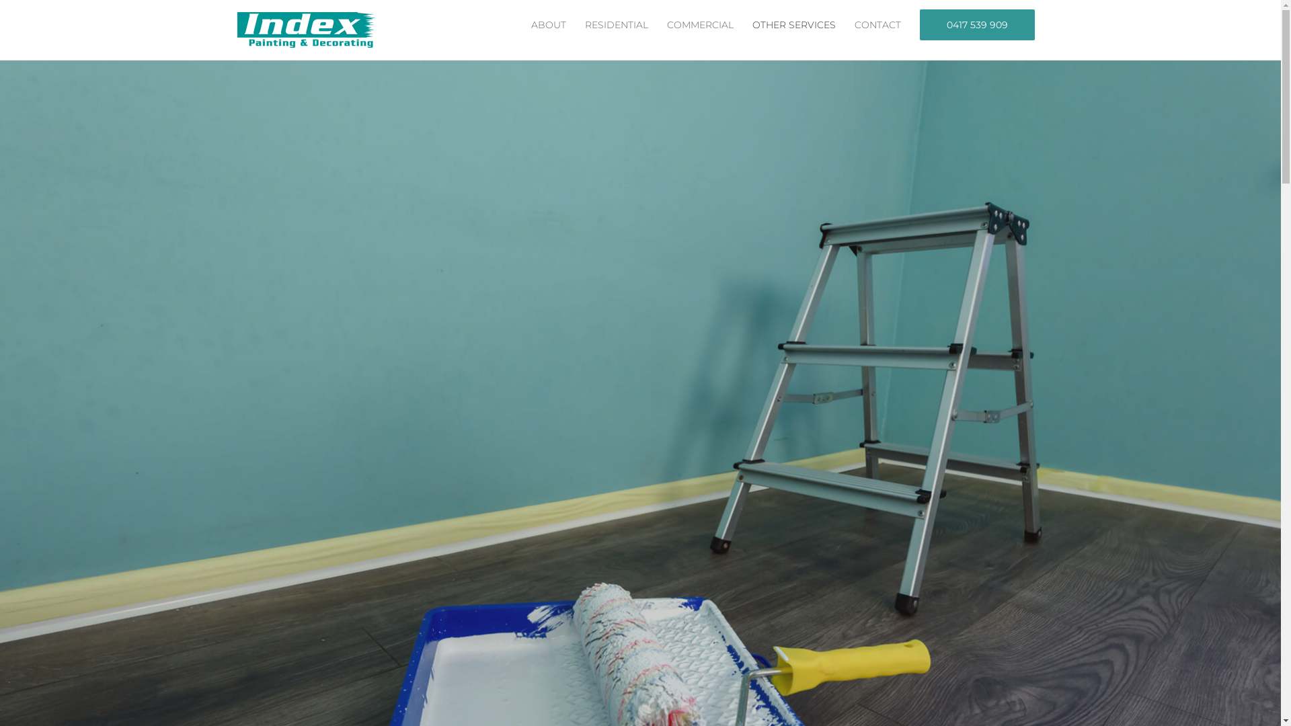  What do you see at coordinates (549, 24) in the screenshot?
I see `ABOUT` at bounding box center [549, 24].